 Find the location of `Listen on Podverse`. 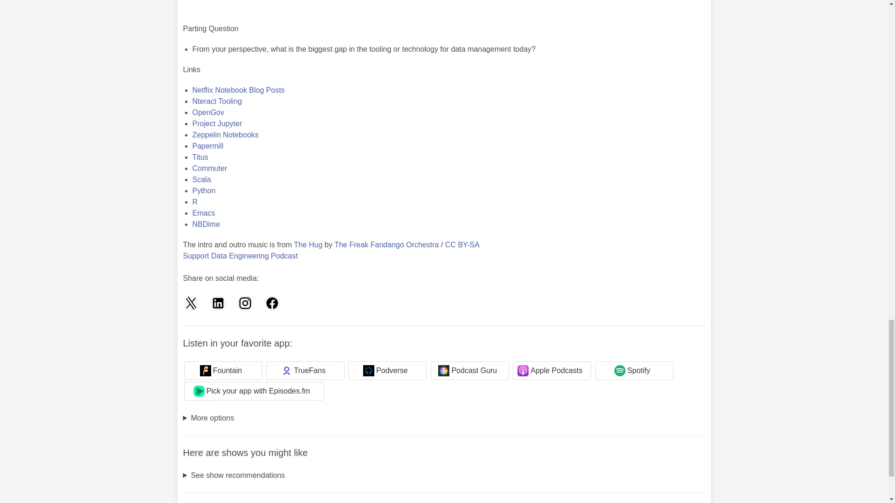

Listen on Podverse is located at coordinates (387, 371).